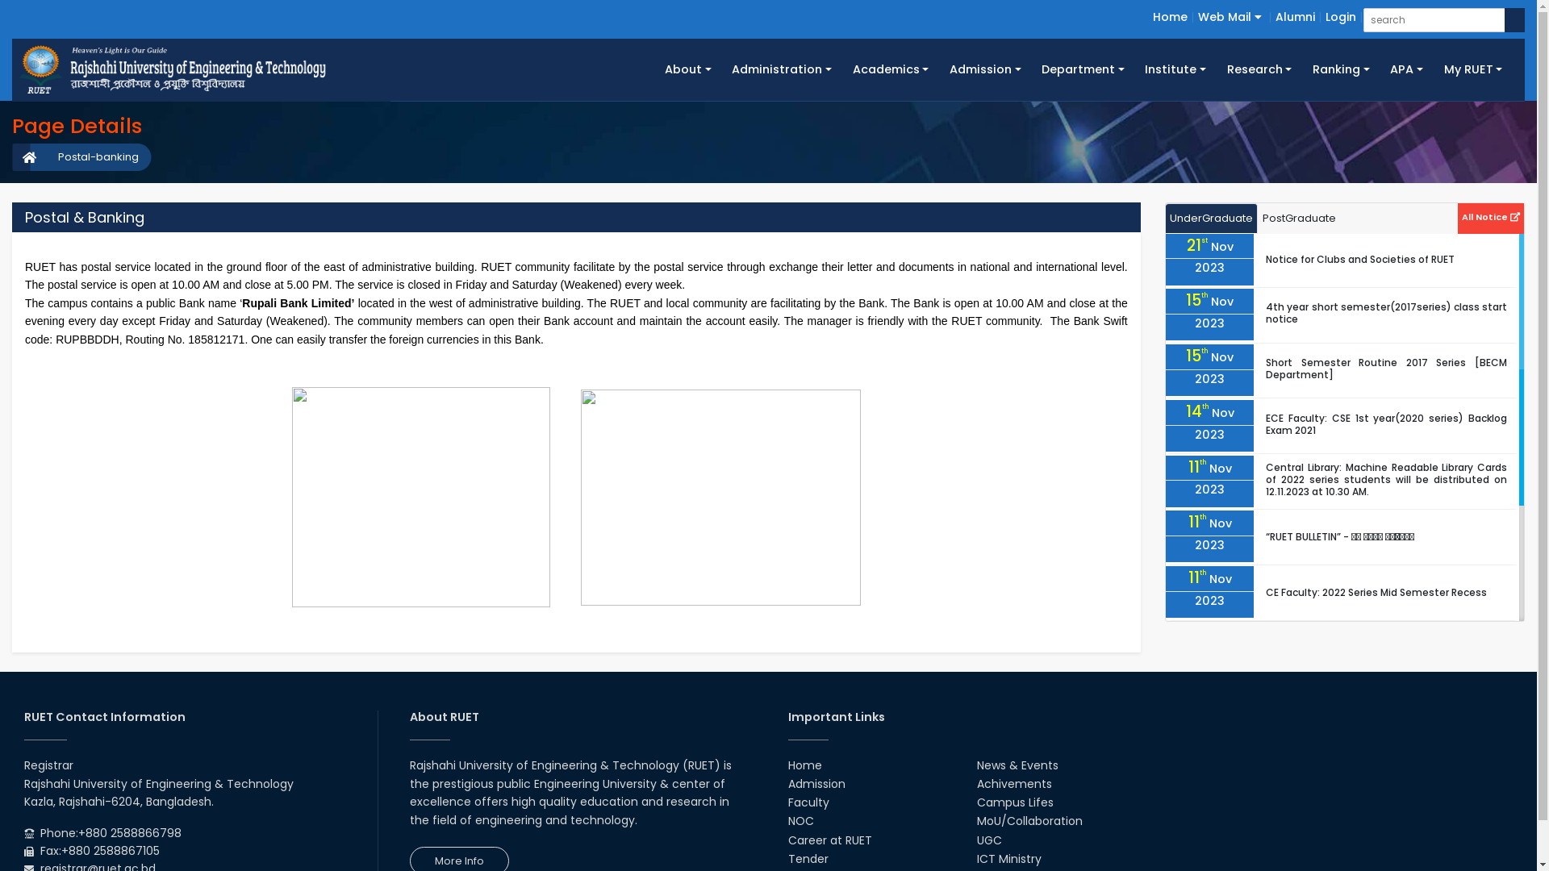  What do you see at coordinates (816, 784) in the screenshot?
I see `Admission` at bounding box center [816, 784].